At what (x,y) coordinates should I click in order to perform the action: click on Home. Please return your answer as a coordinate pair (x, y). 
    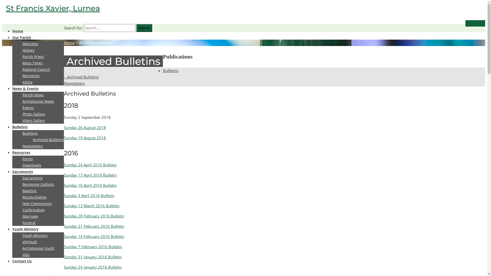
    Looking at the image, I should click on (69, 43).